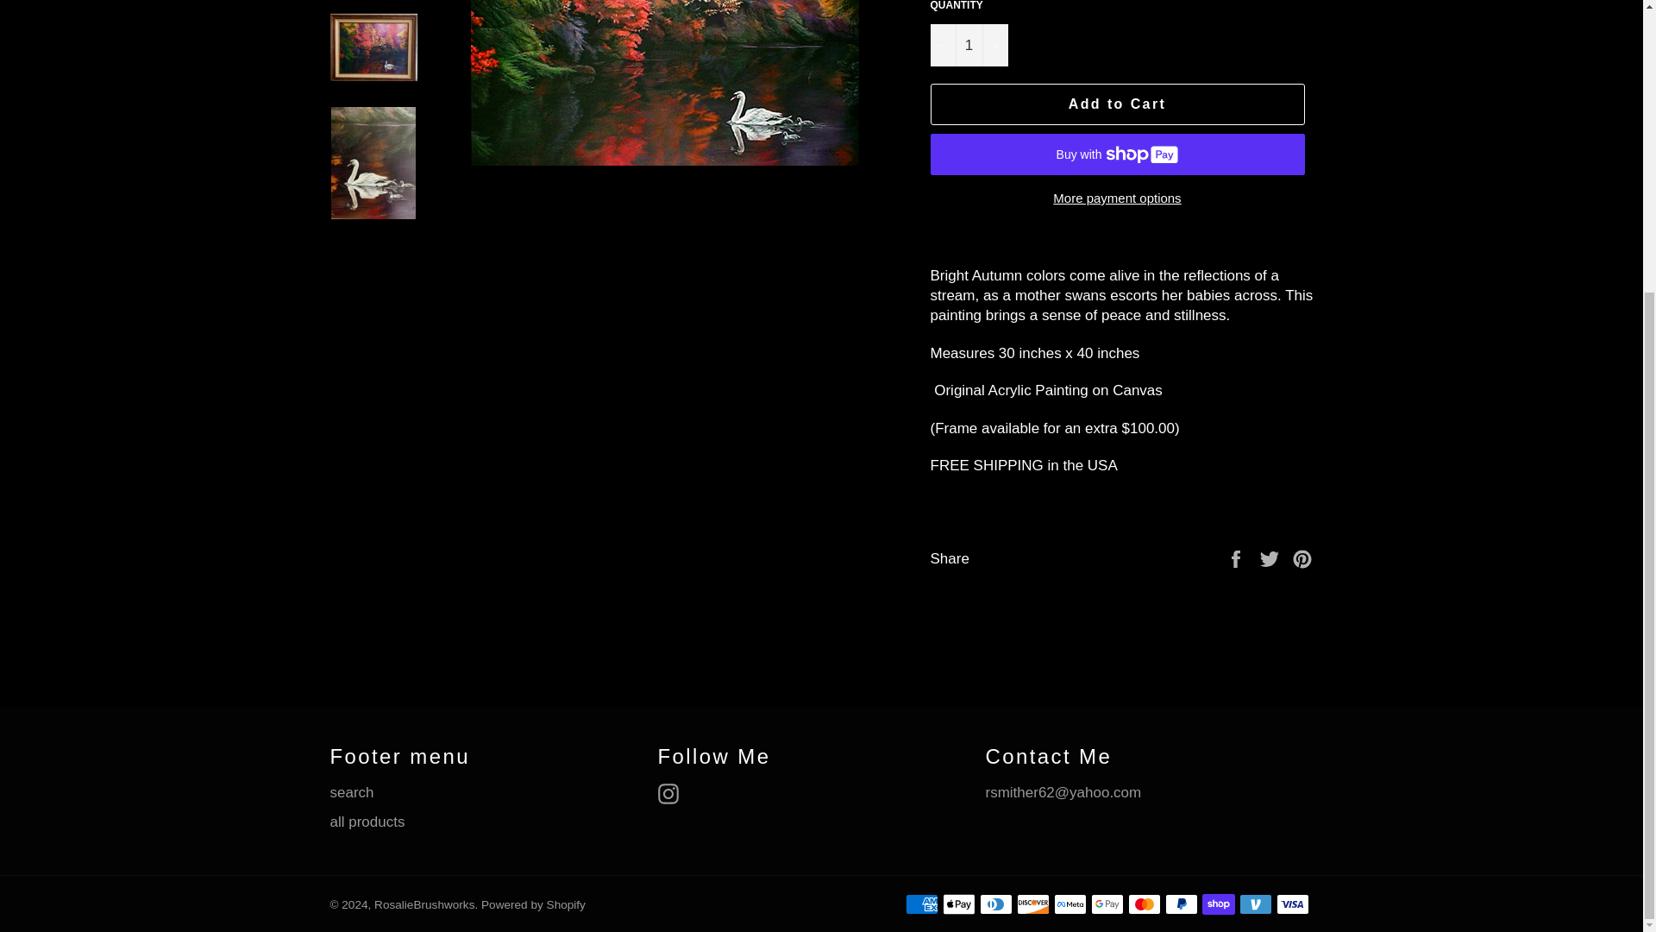  I want to click on 1, so click(968, 45).